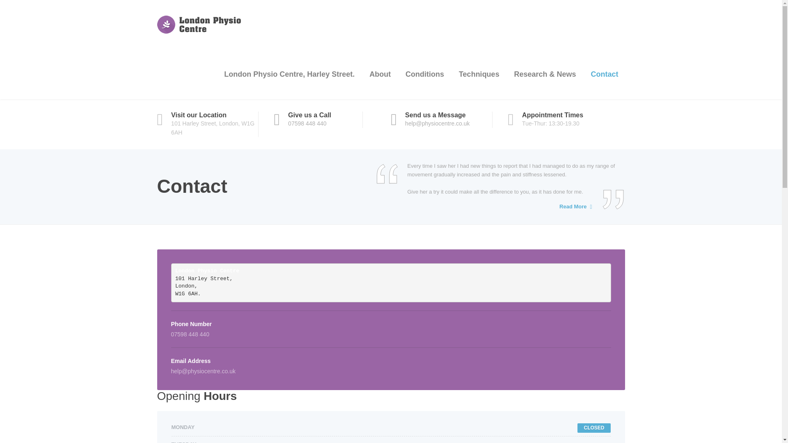 This screenshot has height=443, width=788. What do you see at coordinates (206, 21) in the screenshot?
I see `London Physio Centre` at bounding box center [206, 21].